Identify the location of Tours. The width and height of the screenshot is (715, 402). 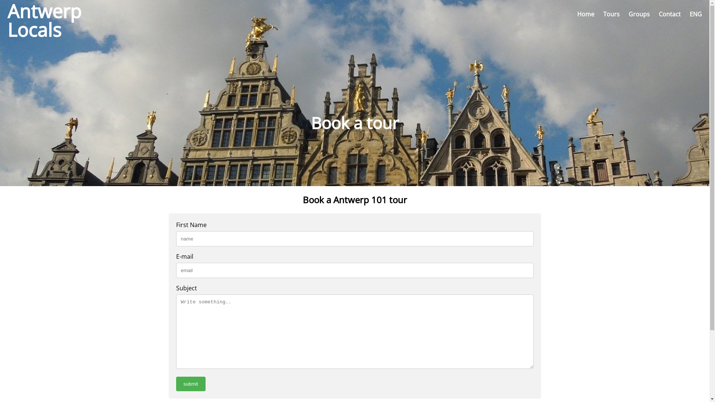
(611, 14).